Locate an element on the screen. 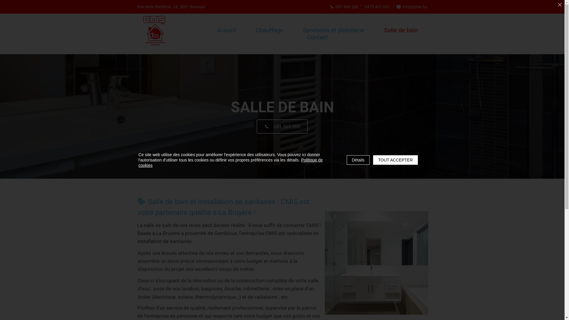 The width and height of the screenshot is (569, 320). Politique de cookies is located at coordinates (231, 163).